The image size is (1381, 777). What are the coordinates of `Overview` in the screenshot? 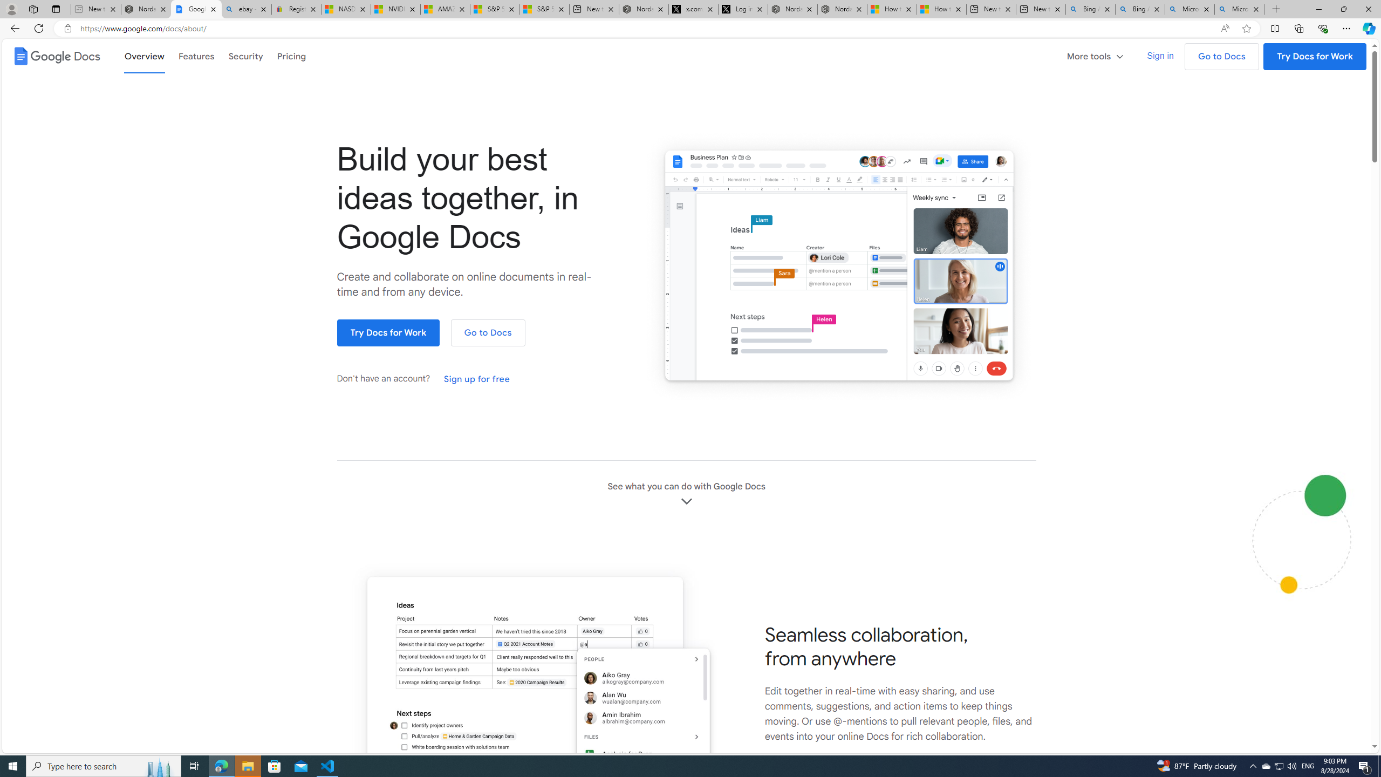 It's located at (144, 55).